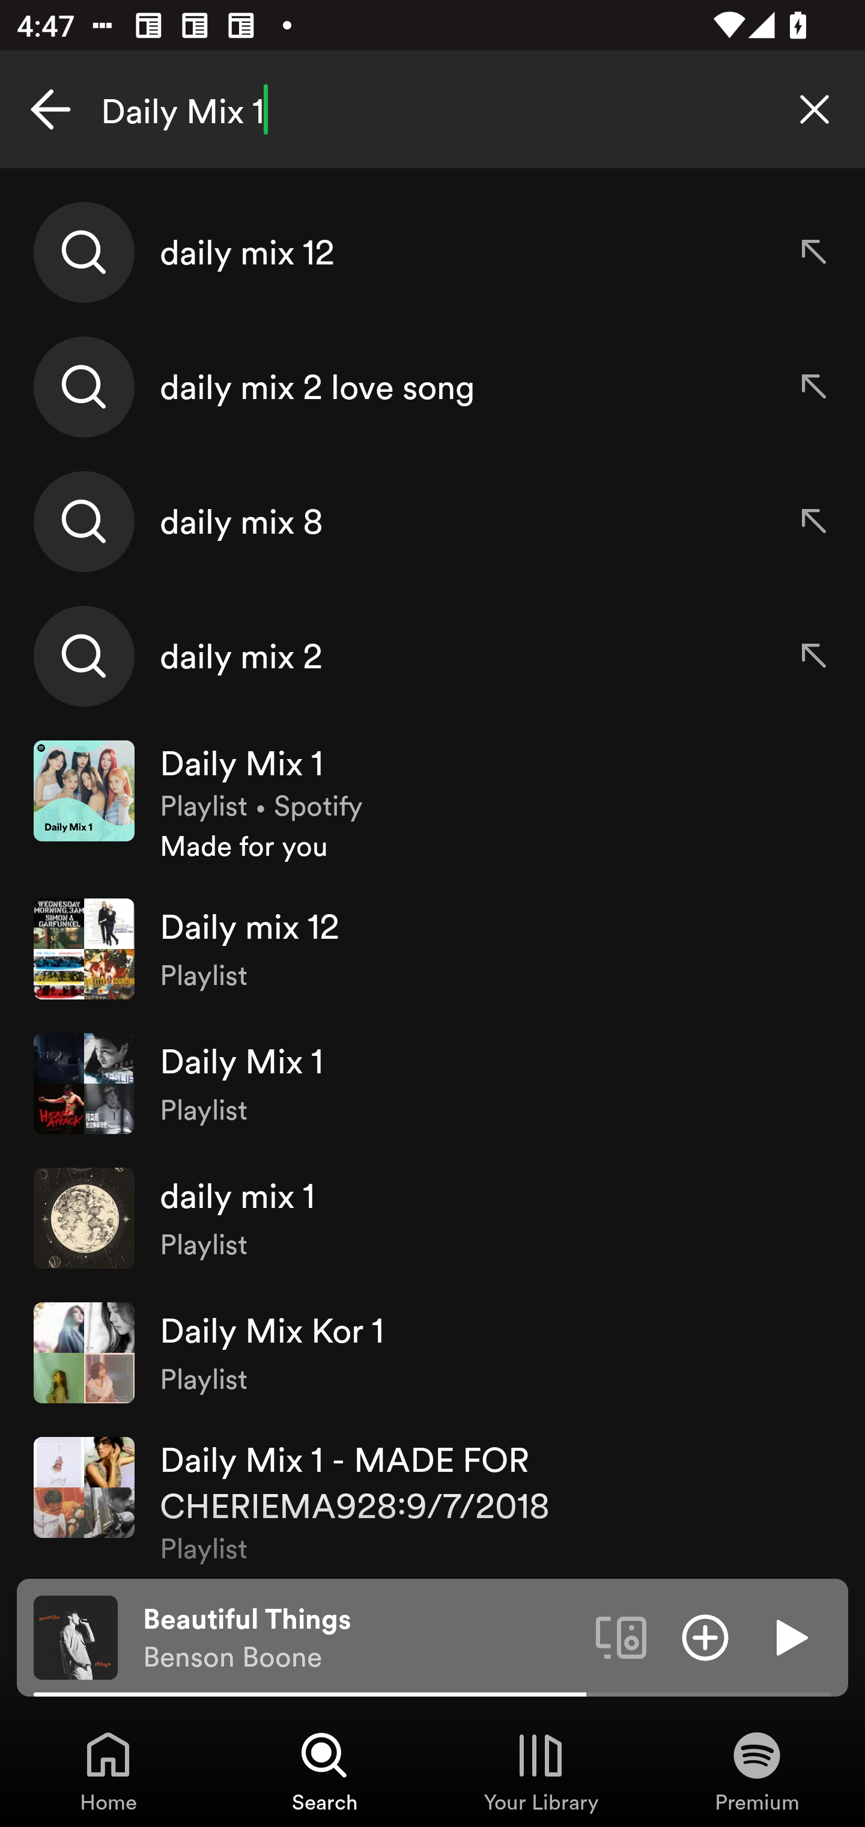 This screenshot has width=865, height=1827. Describe the element at coordinates (432, 1219) in the screenshot. I see `daily mix 1 Playlist` at that location.